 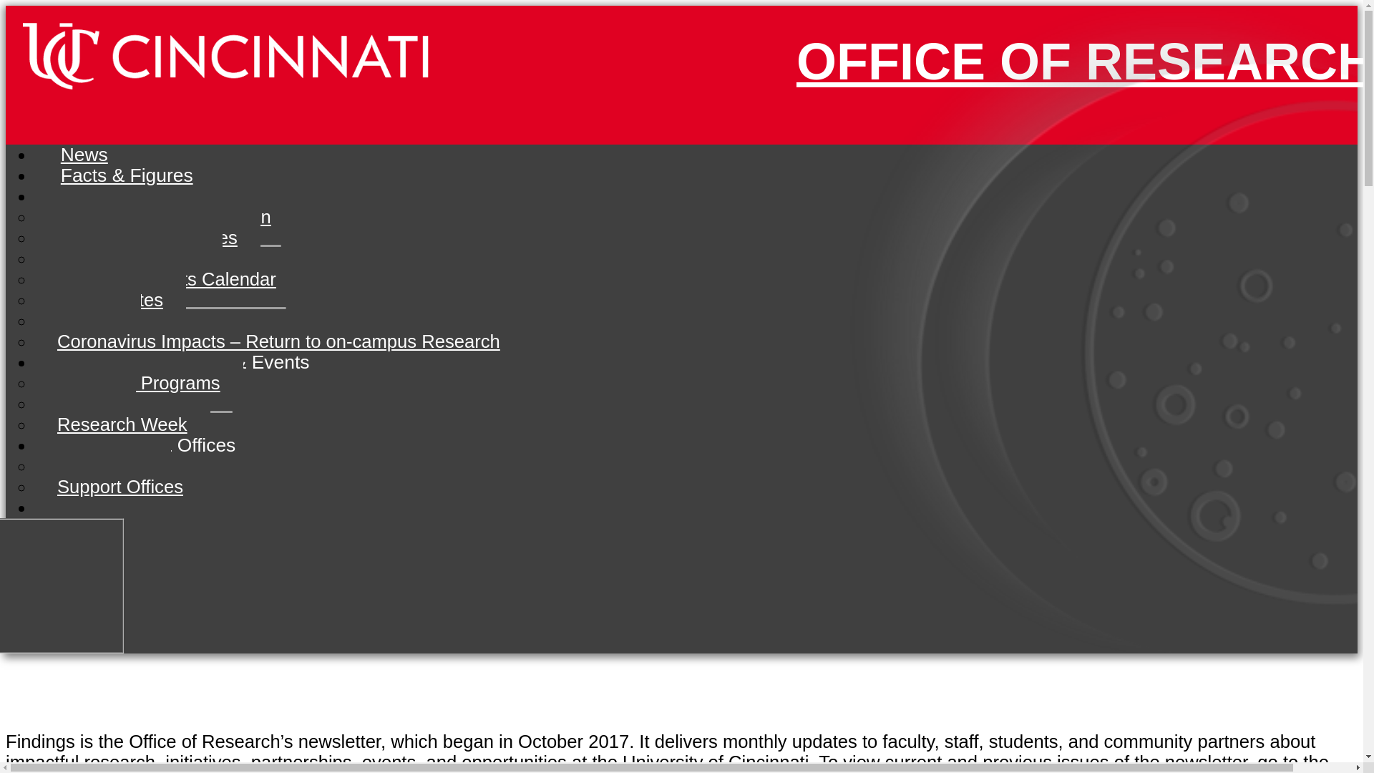 What do you see at coordinates (147, 238) in the screenshot?
I see `Funding Opportunities` at bounding box center [147, 238].